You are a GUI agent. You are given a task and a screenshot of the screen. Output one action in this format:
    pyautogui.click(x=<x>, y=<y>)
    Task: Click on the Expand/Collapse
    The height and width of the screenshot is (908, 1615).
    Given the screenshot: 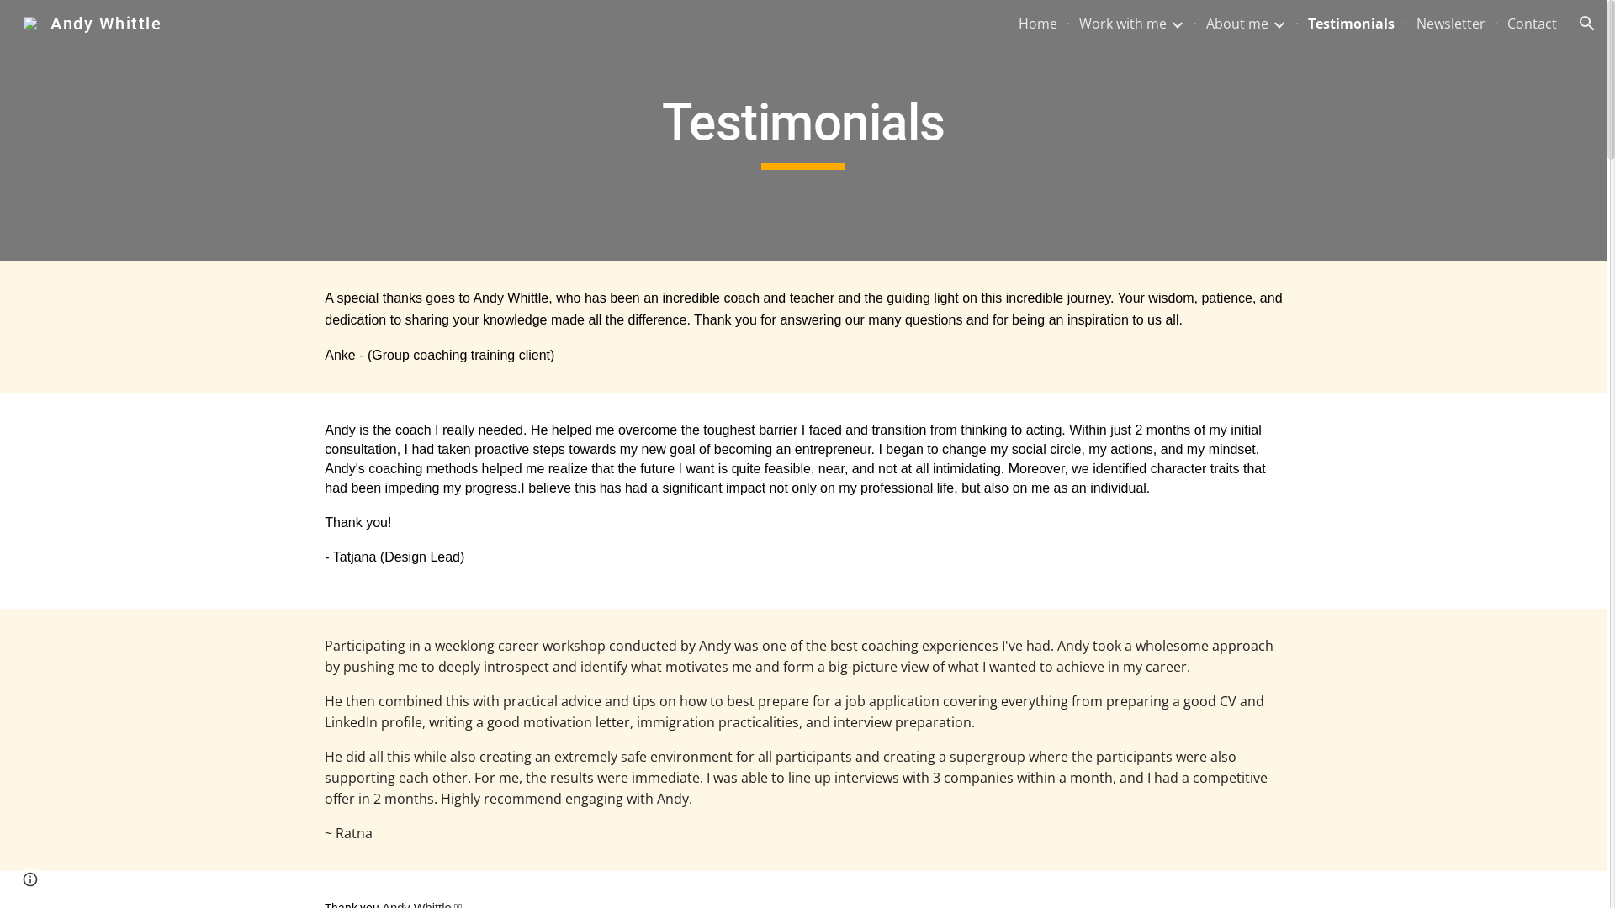 What is the action you would take?
    pyautogui.click(x=1279, y=24)
    